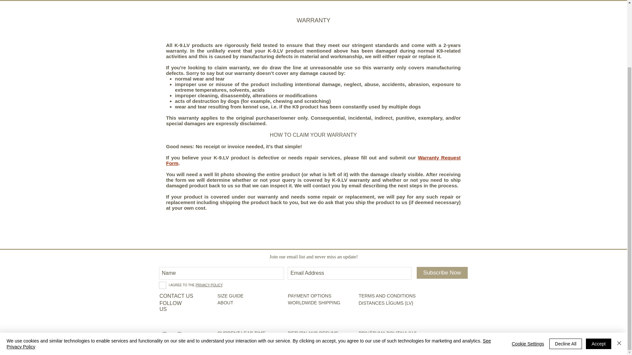 This screenshot has height=355, width=632. Describe the element at coordinates (442, 273) in the screenshot. I see `Subscribe Now` at that location.